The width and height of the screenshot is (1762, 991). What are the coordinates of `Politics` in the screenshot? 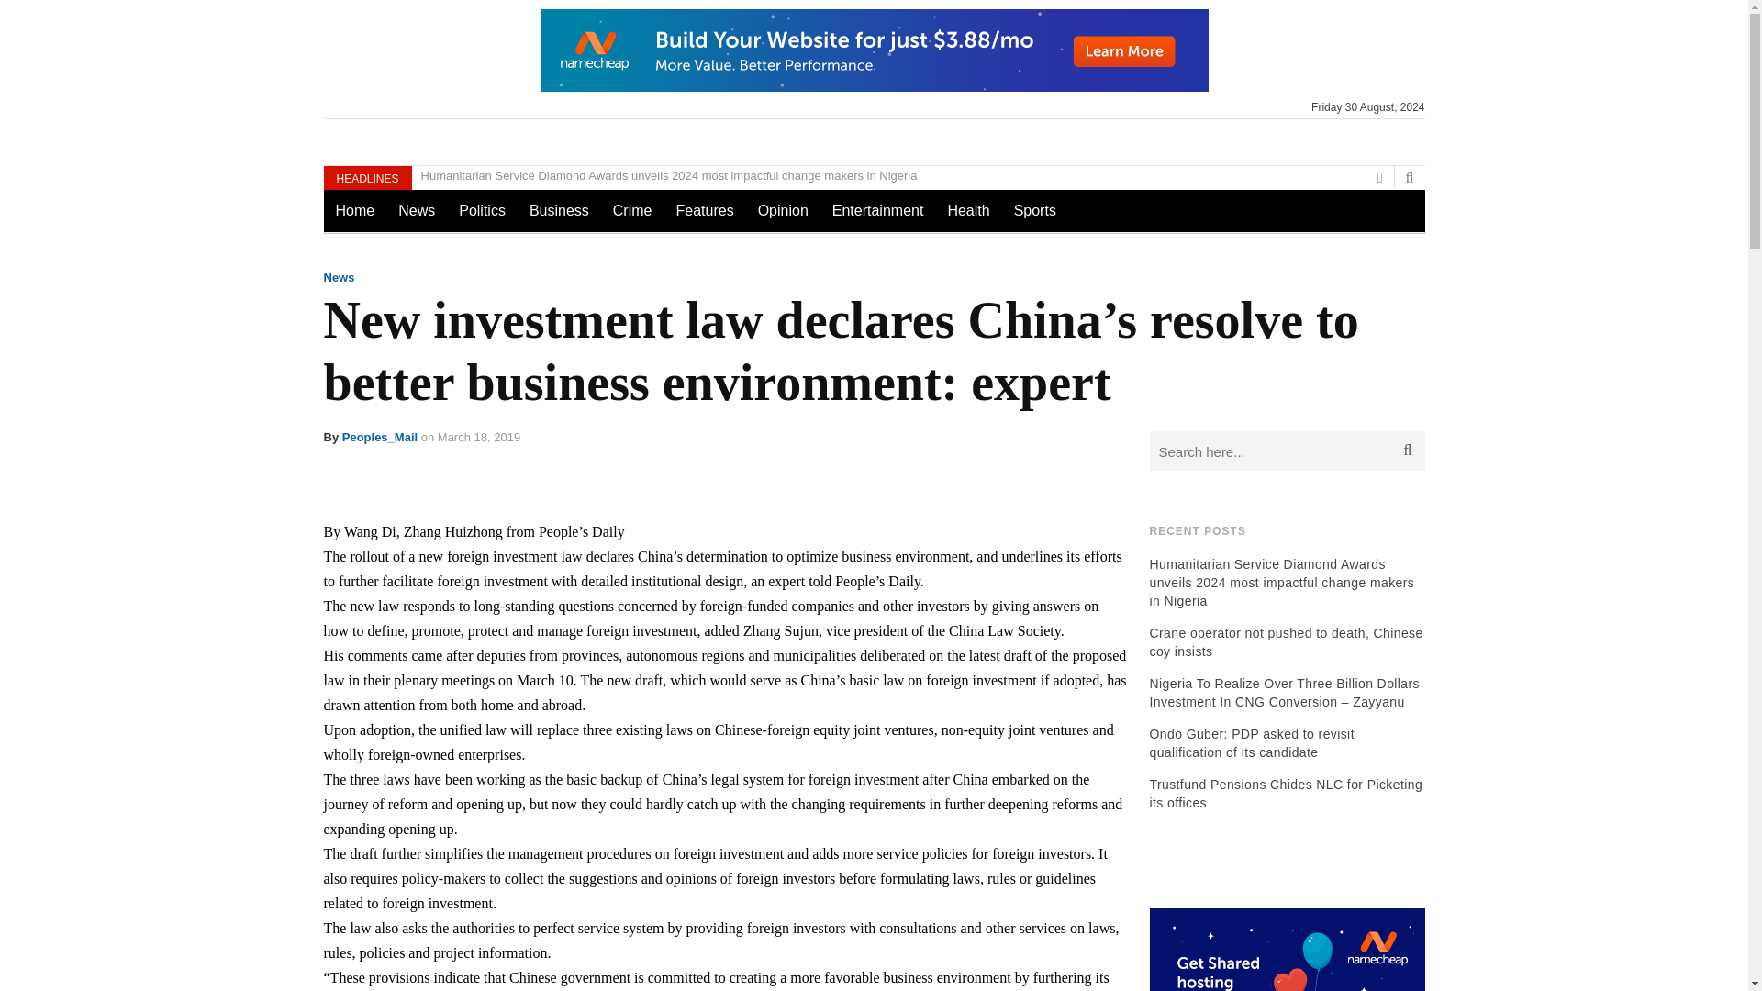 It's located at (483, 211).